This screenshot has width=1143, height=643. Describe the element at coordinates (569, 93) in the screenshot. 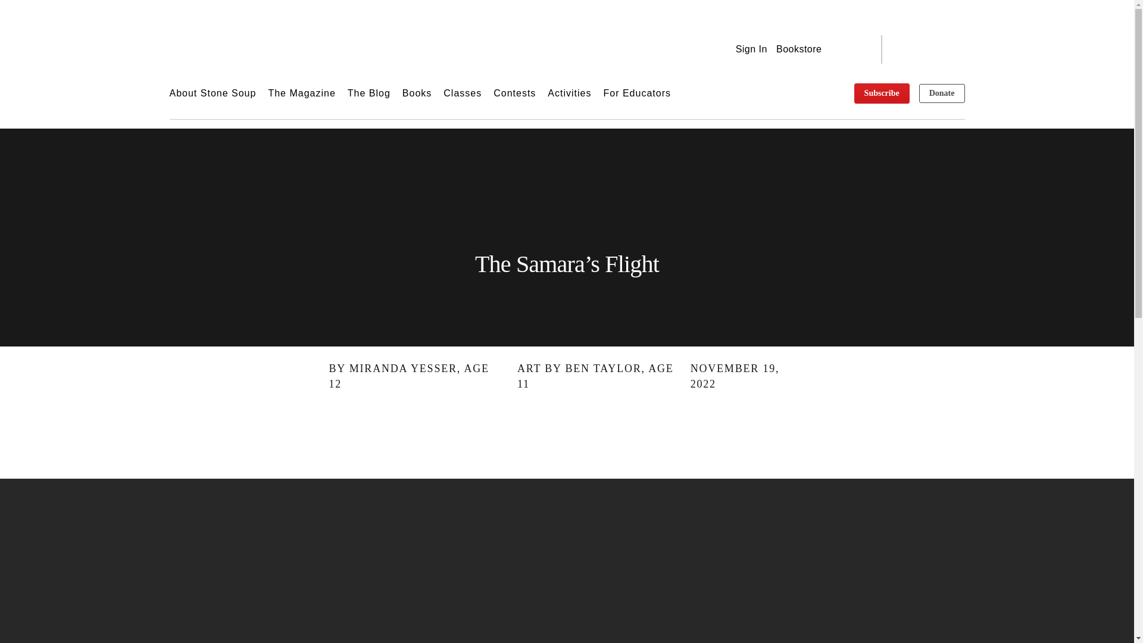

I see `Activities` at that location.